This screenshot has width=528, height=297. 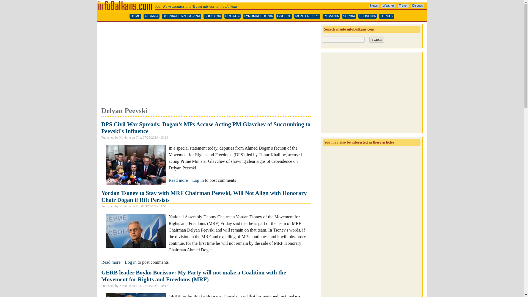 I want to click on SERBIA, so click(x=349, y=16).